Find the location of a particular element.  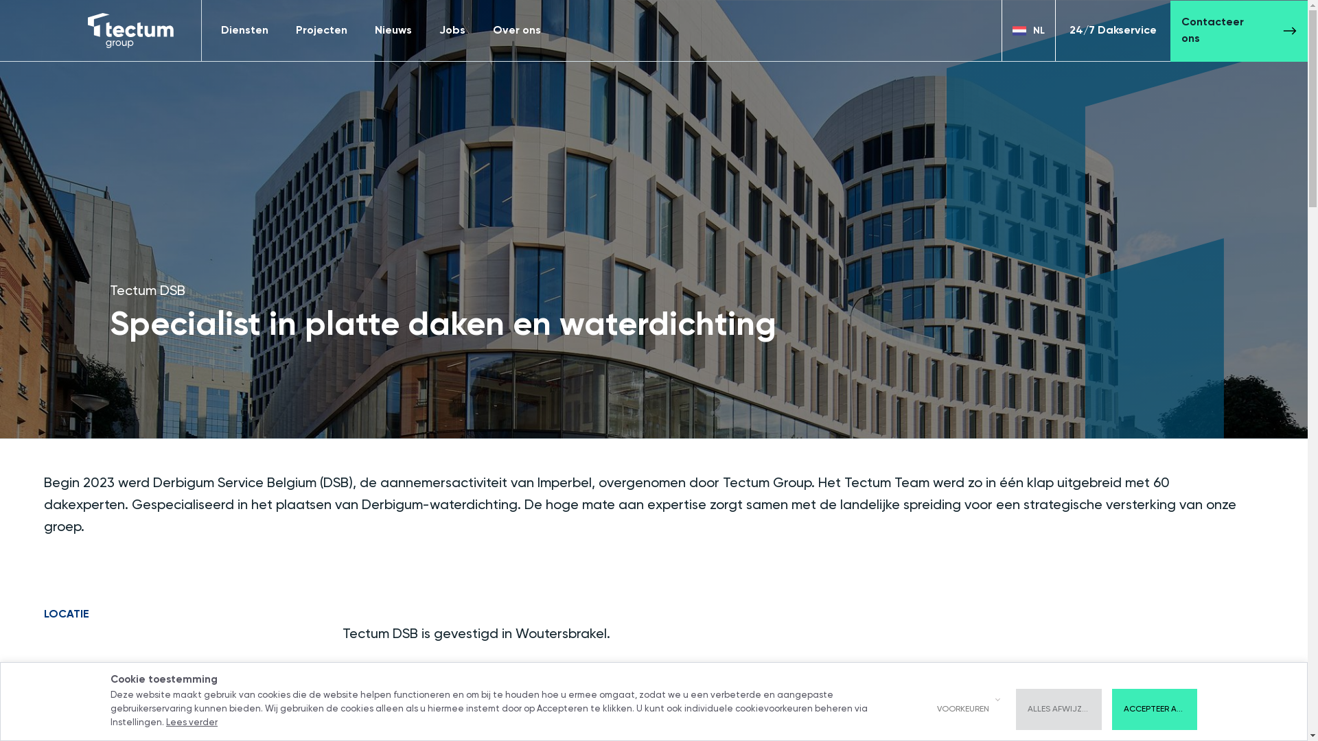

VOORKEUREN is located at coordinates (963, 709).